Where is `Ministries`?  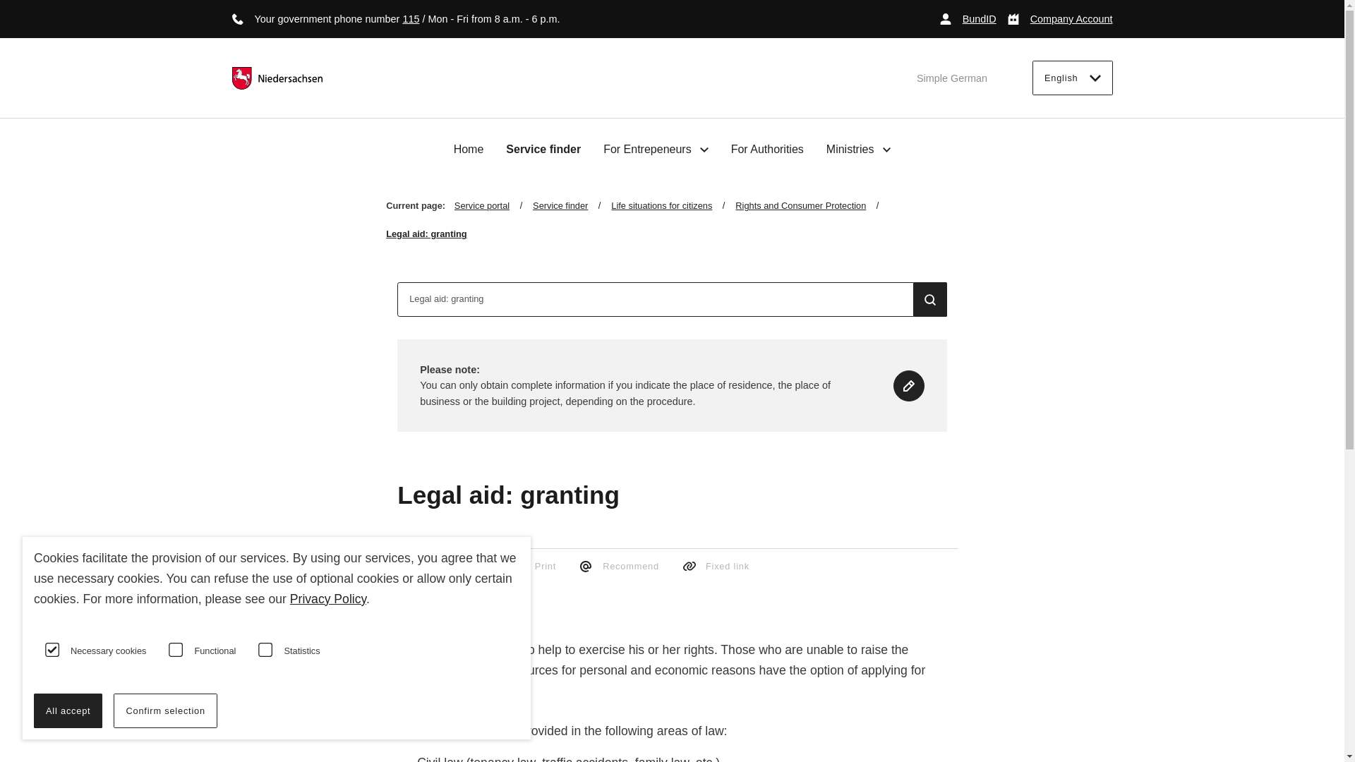
Ministries is located at coordinates (859, 149).